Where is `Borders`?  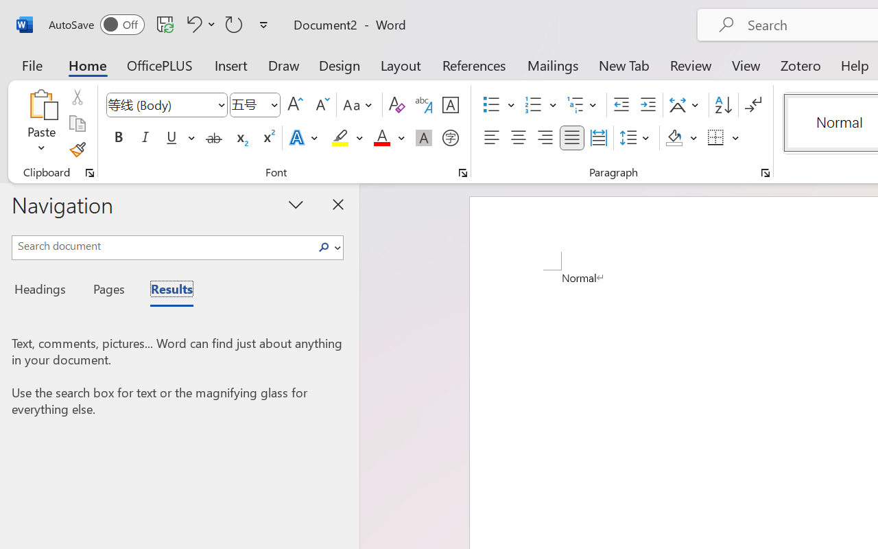 Borders is located at coordinates (724, 138).